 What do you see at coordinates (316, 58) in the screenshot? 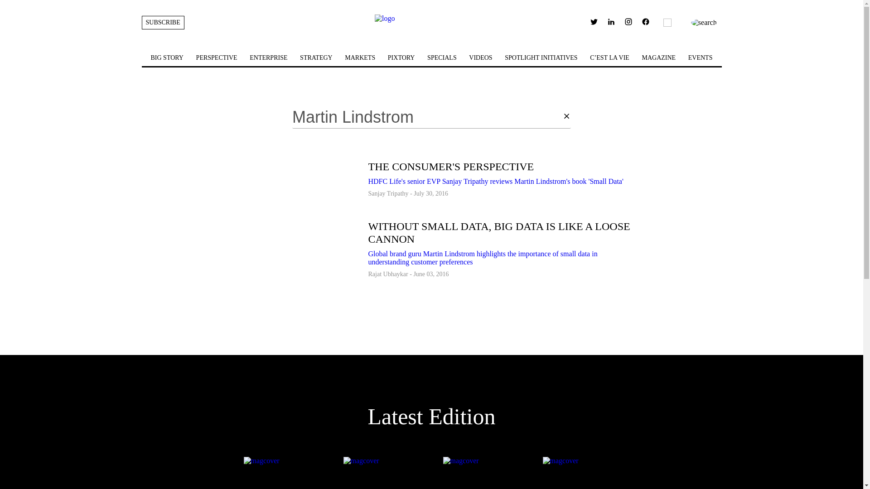
I see `STRATEGY` at bounding box center [316, 58].